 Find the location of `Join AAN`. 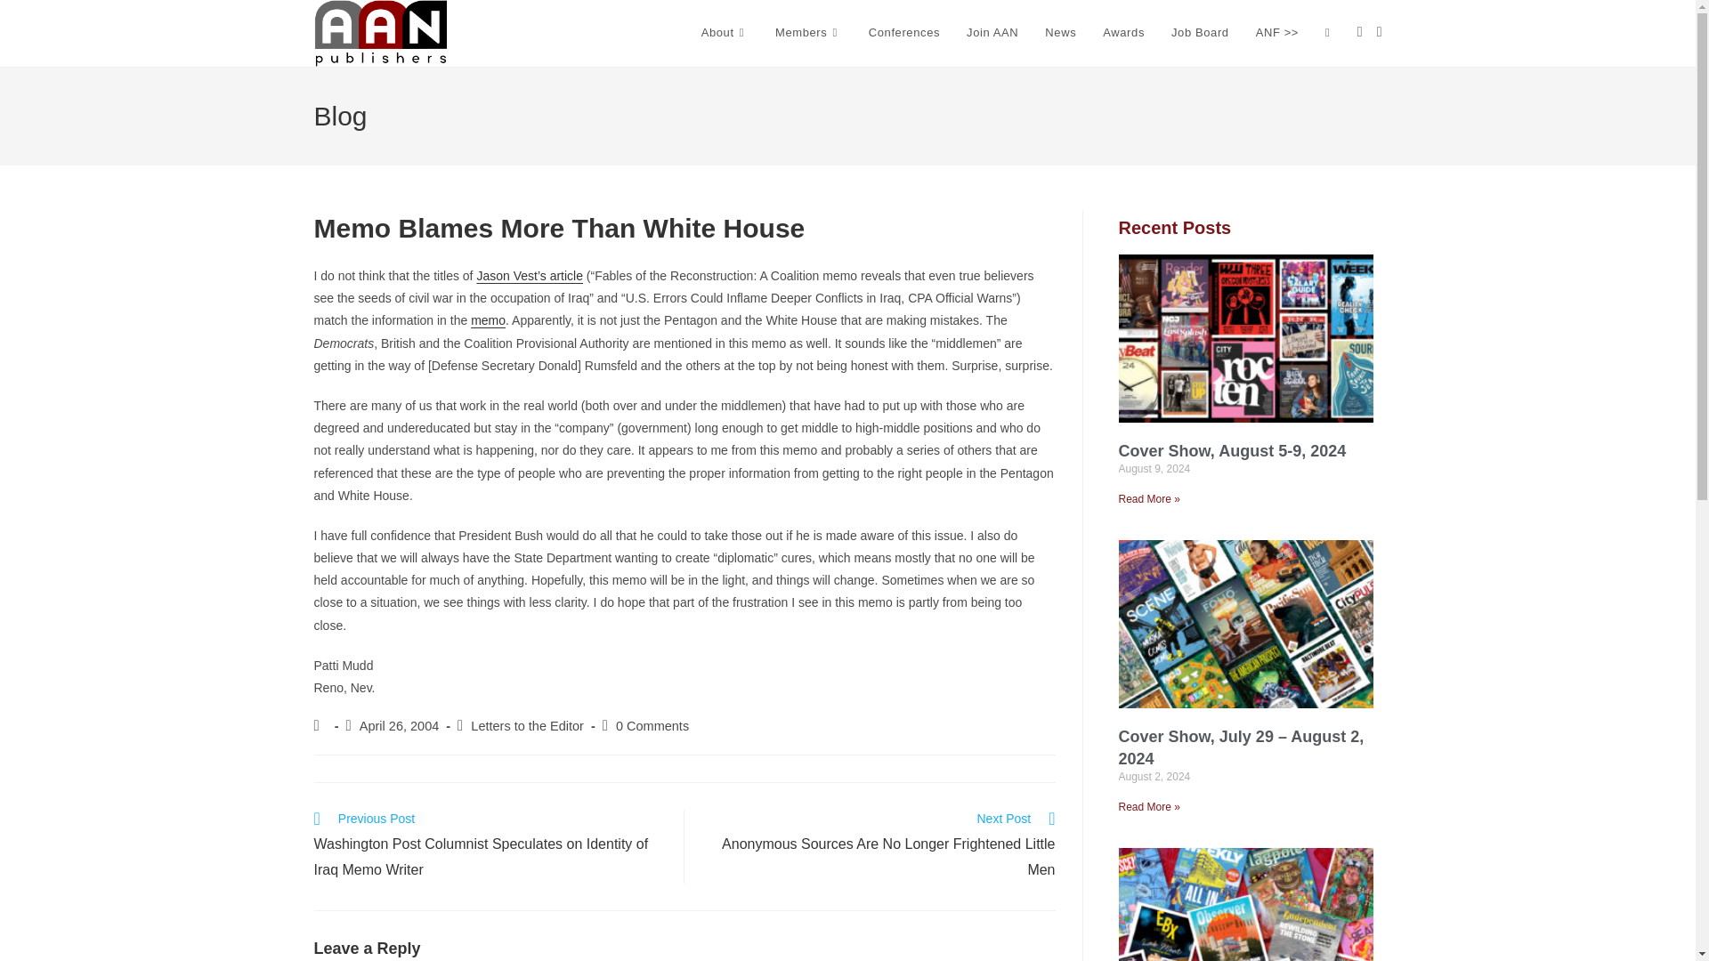

Join AAN is located at coordinates (992, 33).